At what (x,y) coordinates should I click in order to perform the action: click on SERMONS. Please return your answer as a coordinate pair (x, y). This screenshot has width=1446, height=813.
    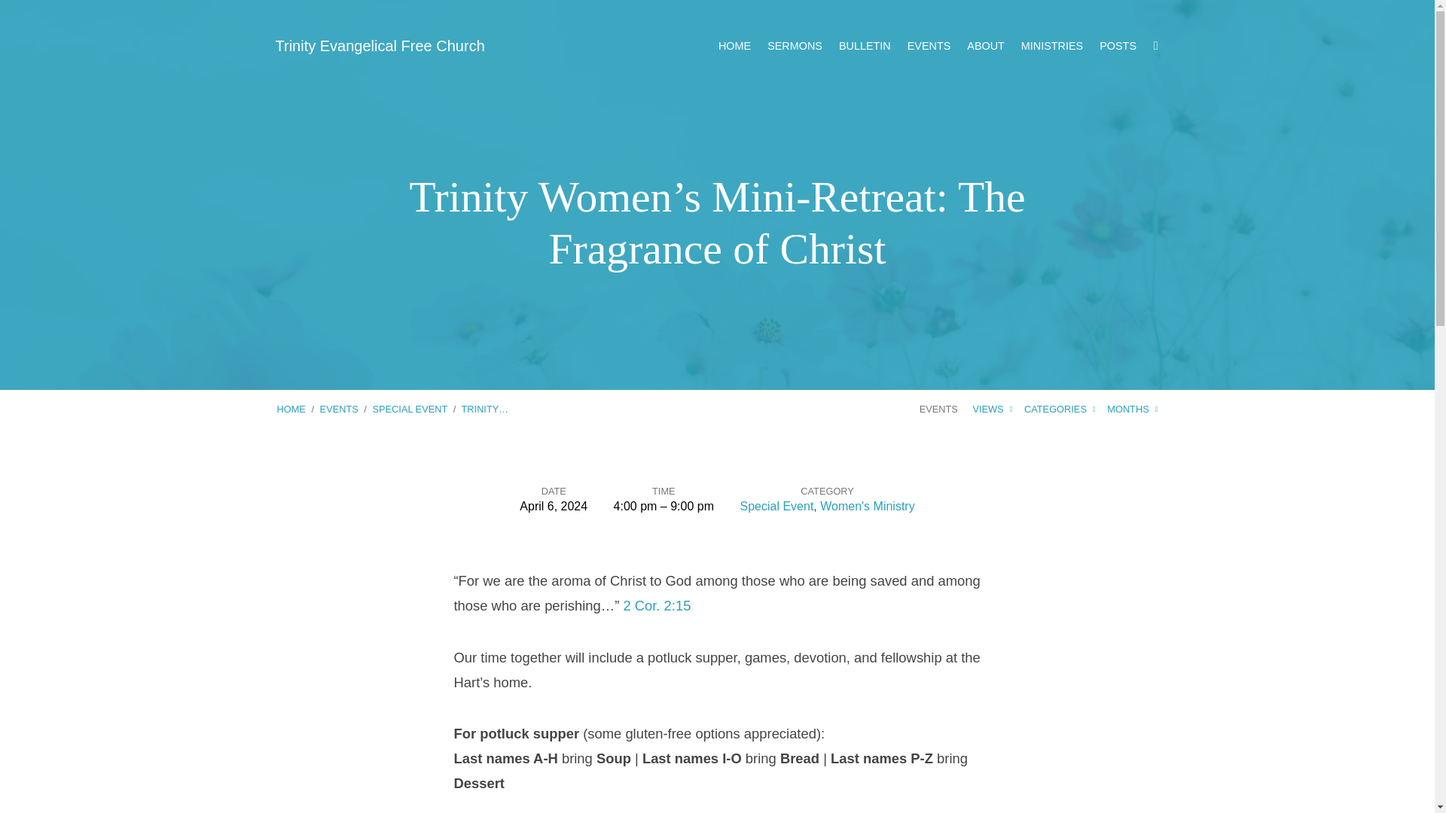
    Looking at the image, I should click on (795, 46).